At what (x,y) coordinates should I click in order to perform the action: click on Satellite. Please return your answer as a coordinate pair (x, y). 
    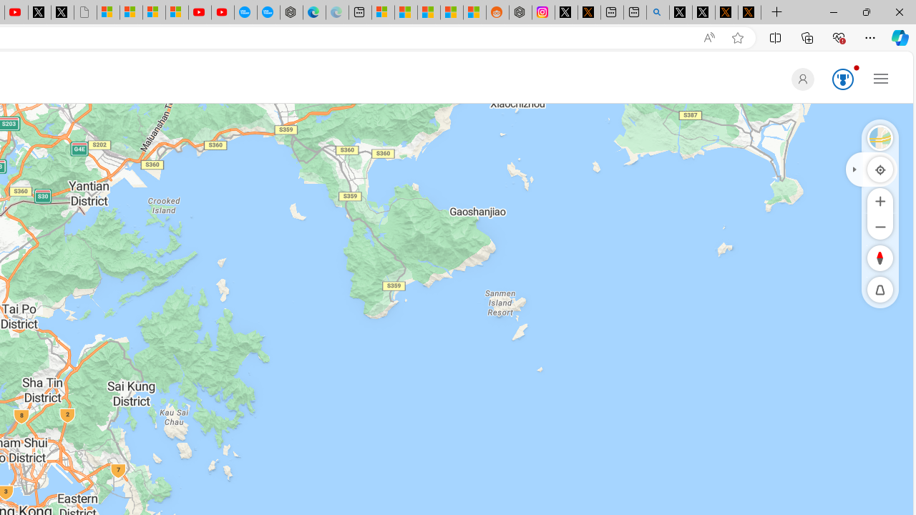
    Looking at the image, I should click on (880, 137).